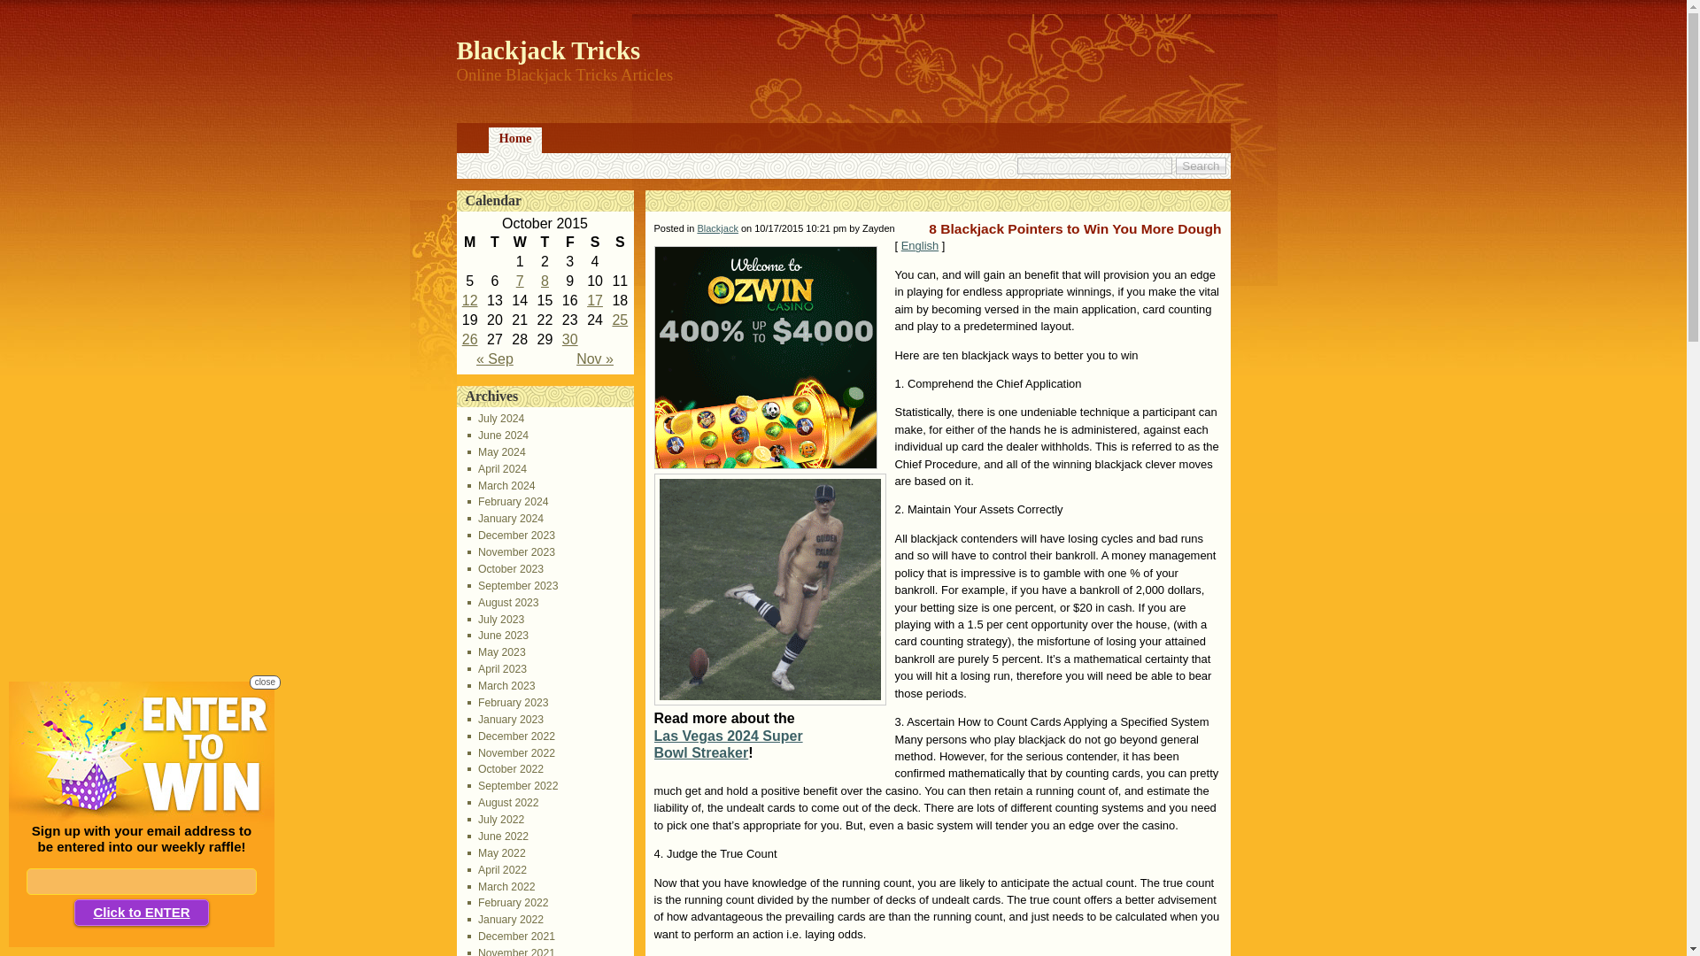 This screenshot has height=956, width=1700. I want to click on Blackjack Tricks, so click(549, 50).